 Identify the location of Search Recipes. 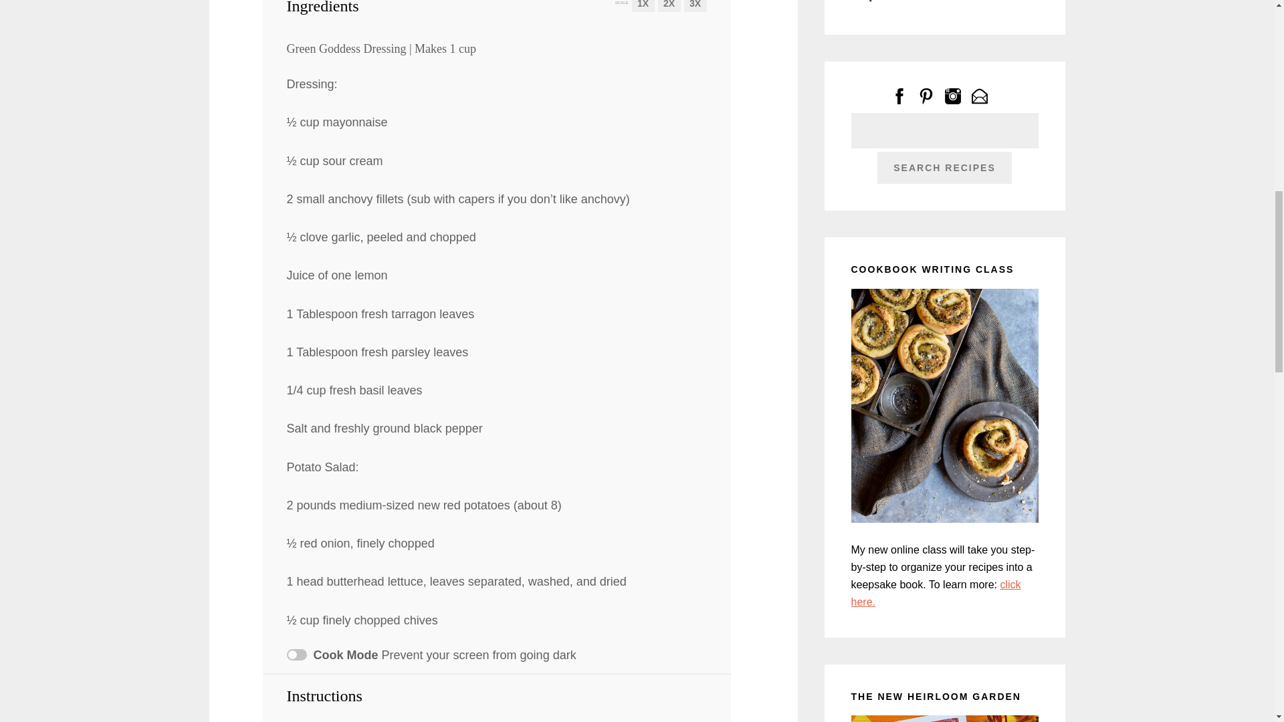
(944, 167).